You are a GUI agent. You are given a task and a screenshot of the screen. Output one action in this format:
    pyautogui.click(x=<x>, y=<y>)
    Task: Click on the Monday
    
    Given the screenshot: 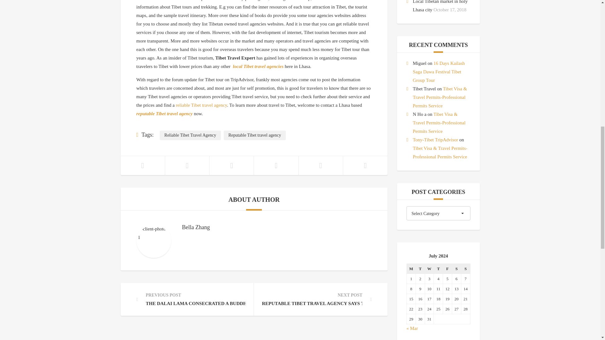 What is the action you would take?
    pyautogui.click(x=411, y=269)
    